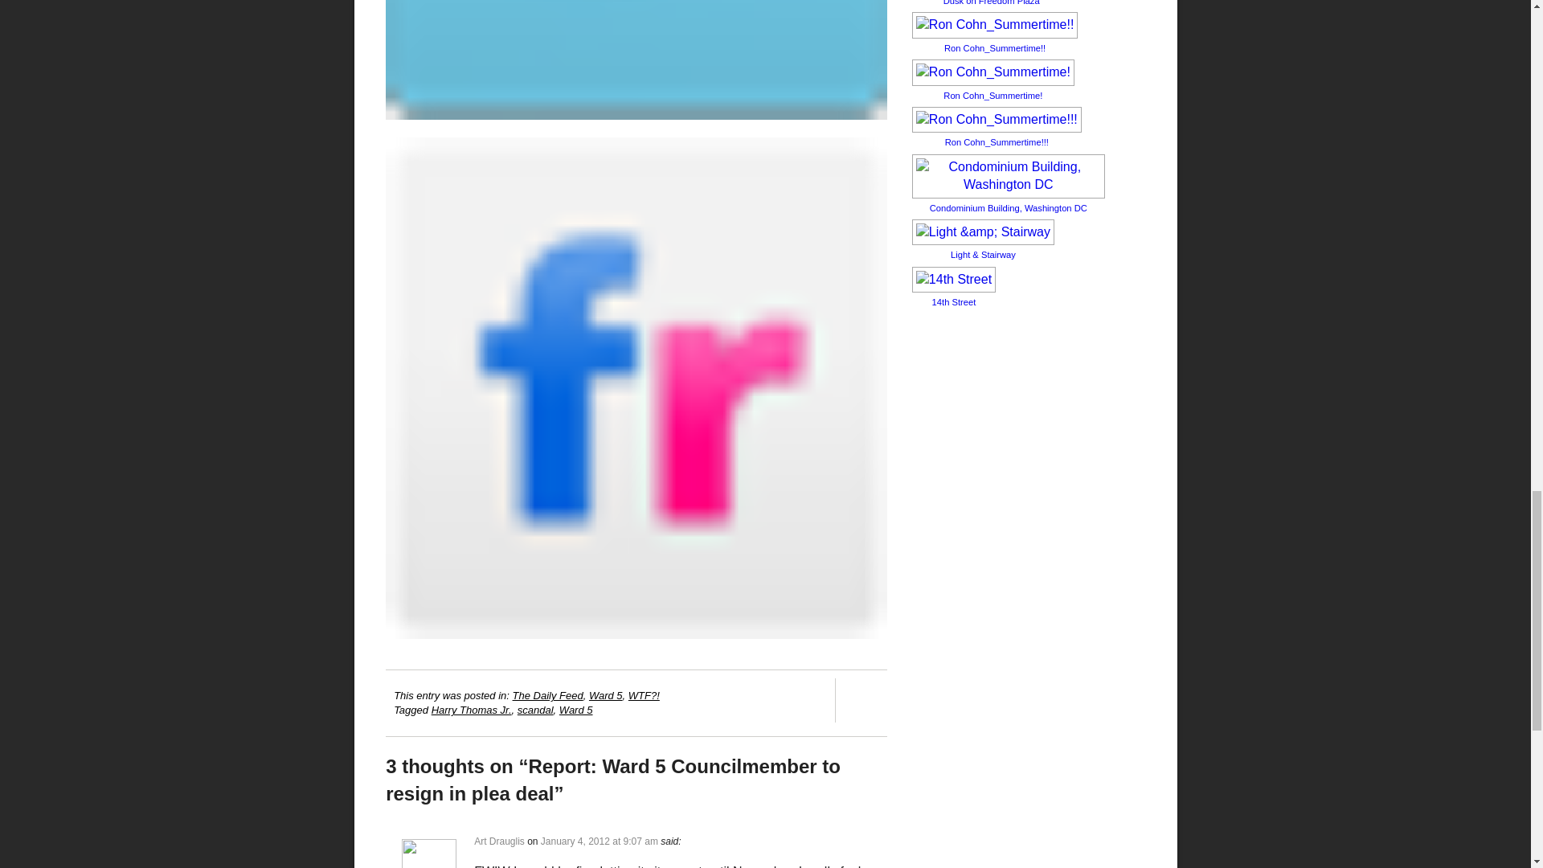  I want to click on Ward 5, so click(575, 710).